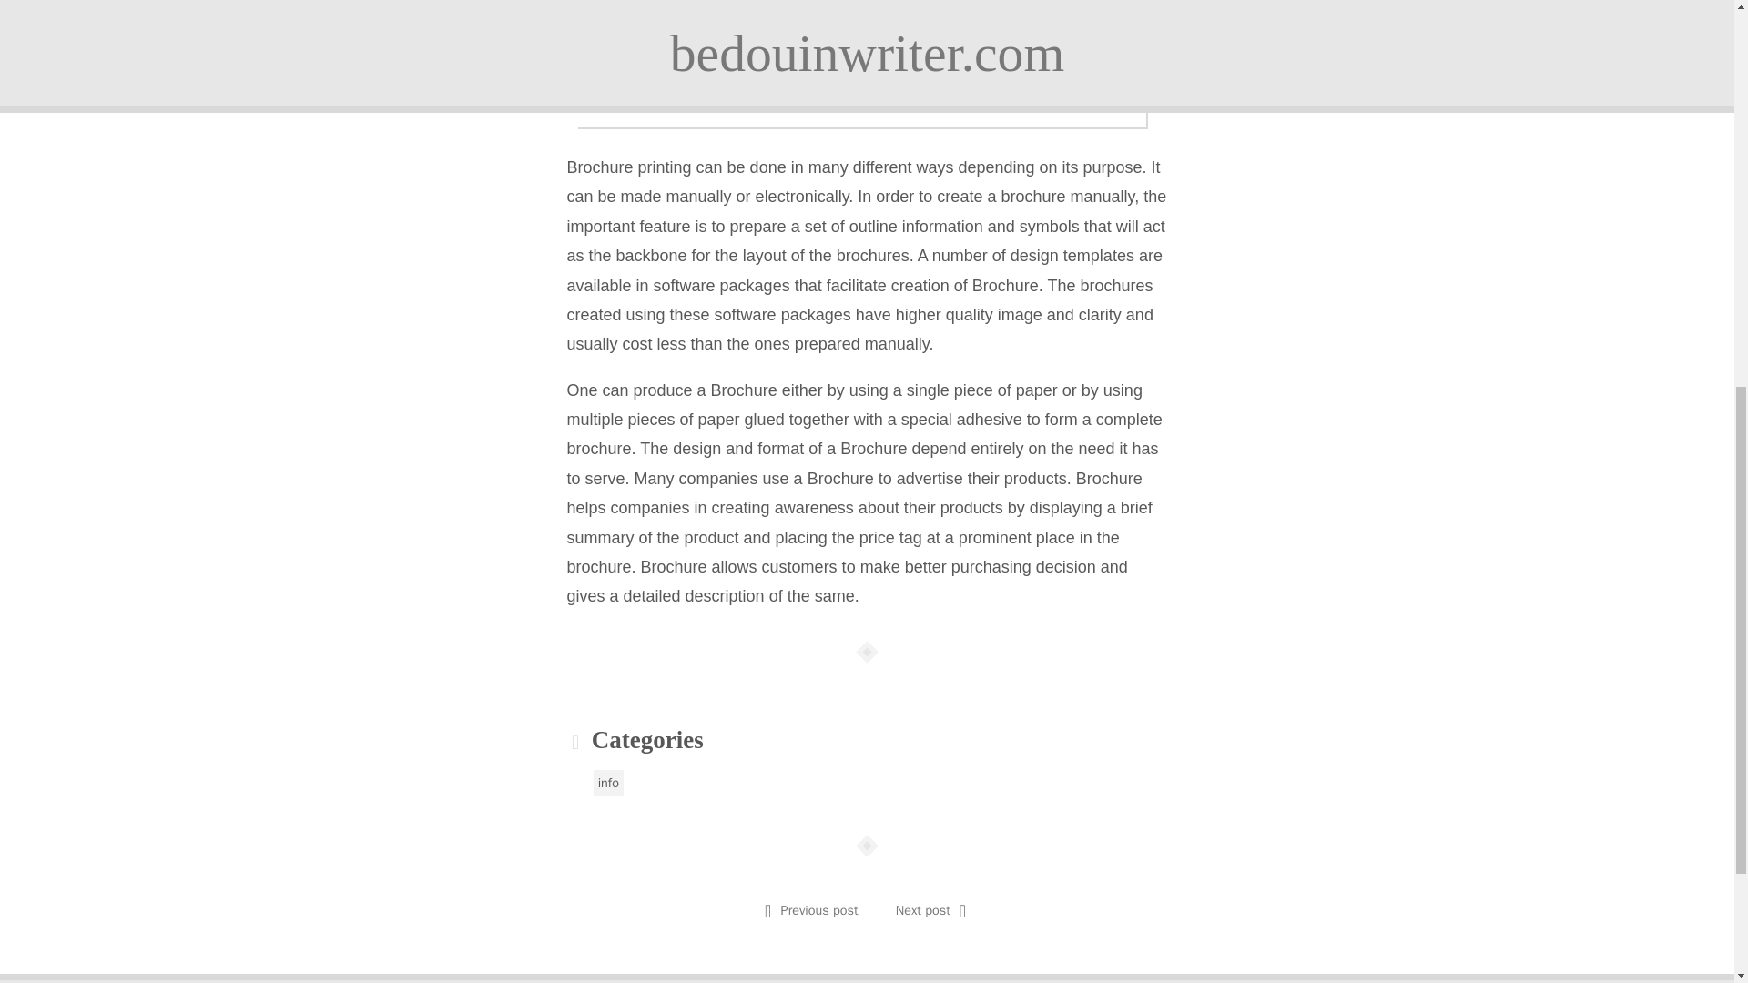  What do you see at coordinates (923, 910) in the screenshot?
I see `Next post` at bounding box center [923, 910].